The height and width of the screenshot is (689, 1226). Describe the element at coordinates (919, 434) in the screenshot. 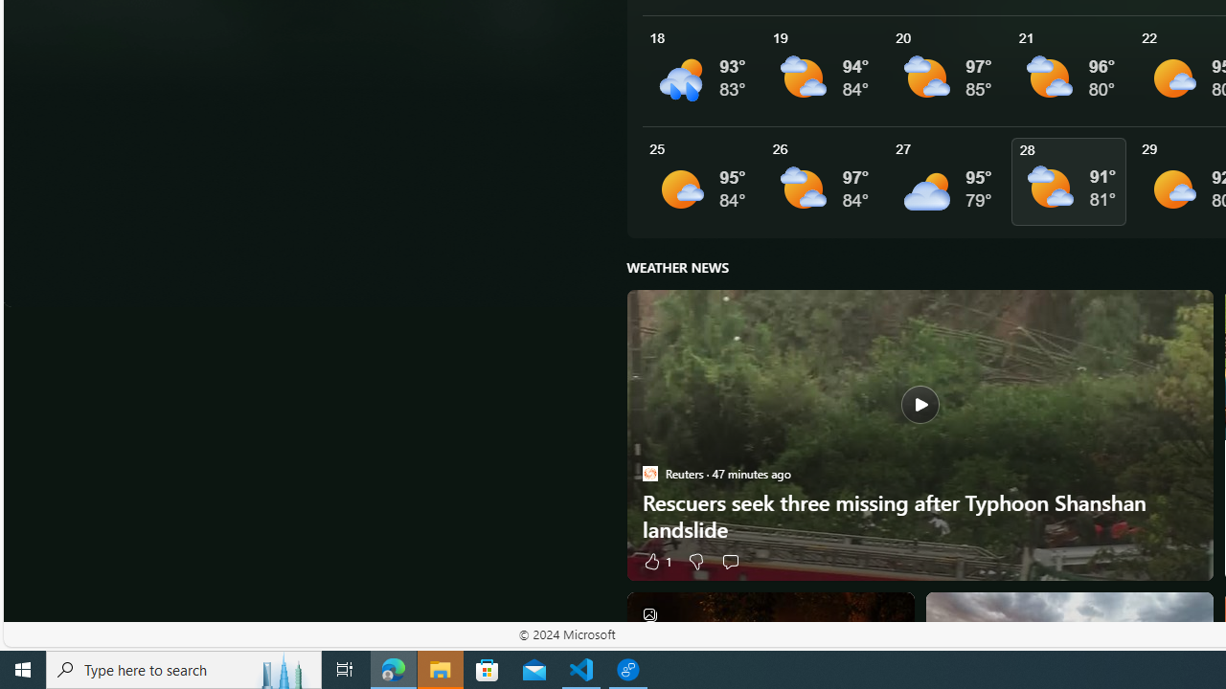

I see `Rescuers seek three missing after Typhoon Shanshan landslide` at that location.